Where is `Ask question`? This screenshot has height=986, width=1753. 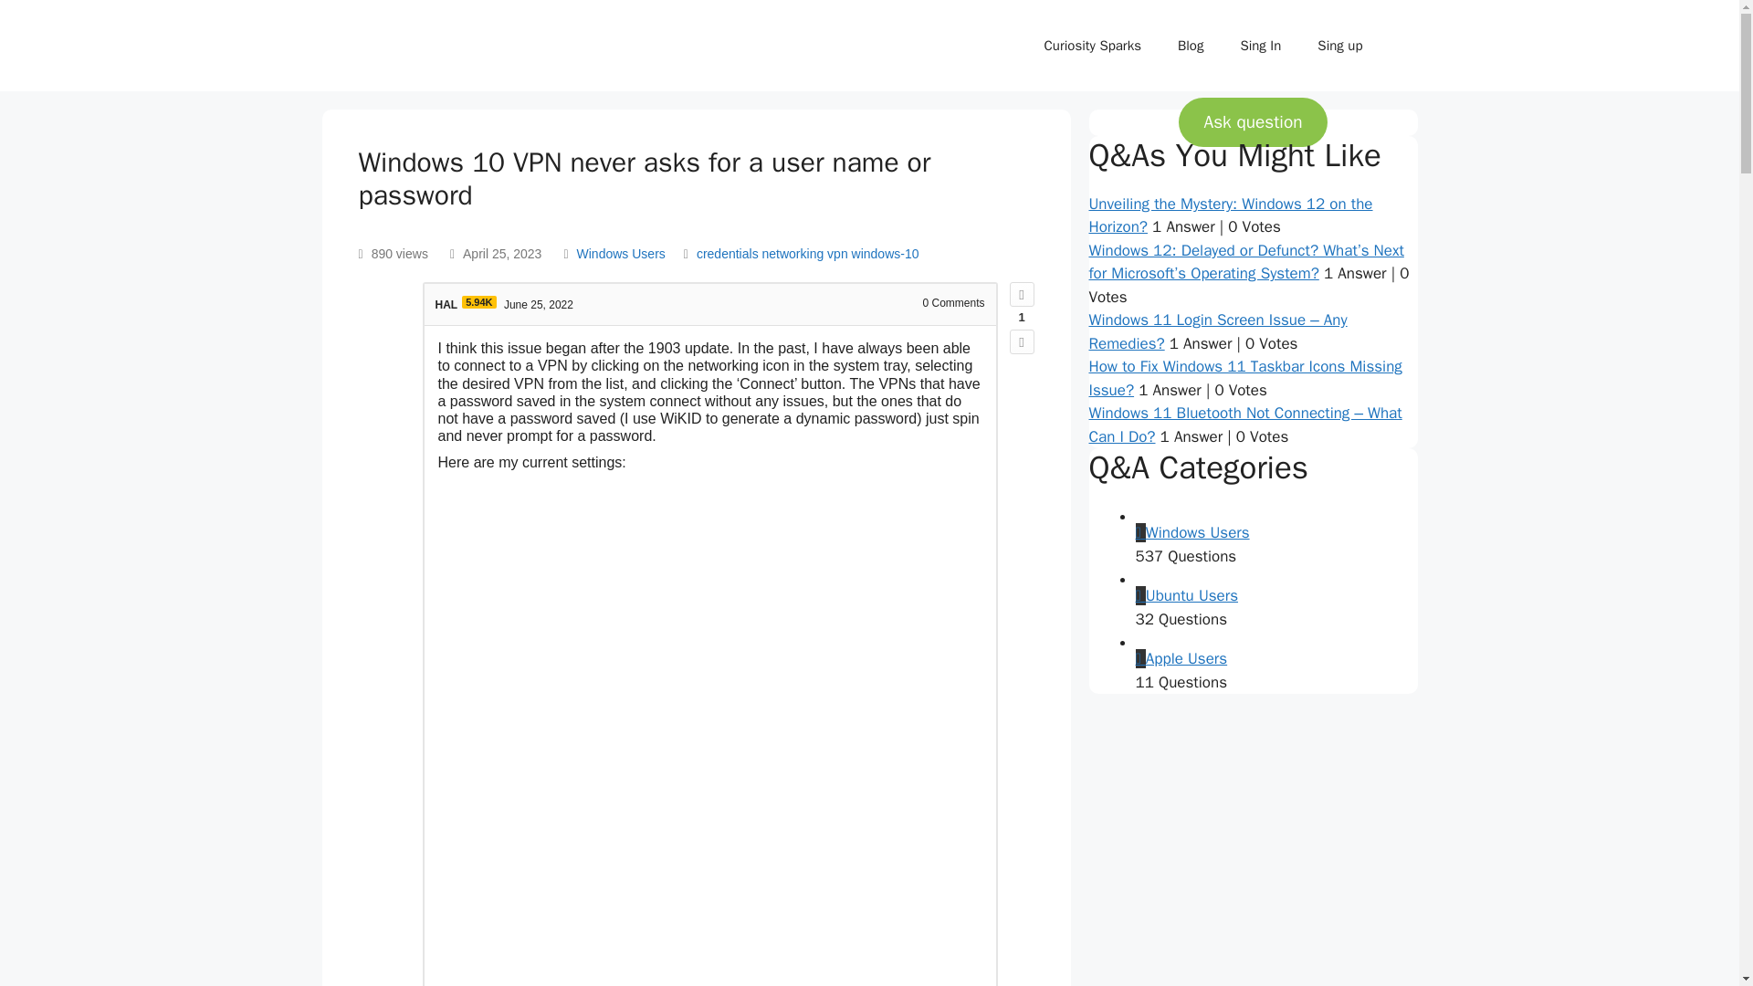 Ask question is located at coordinates (1253, 121).